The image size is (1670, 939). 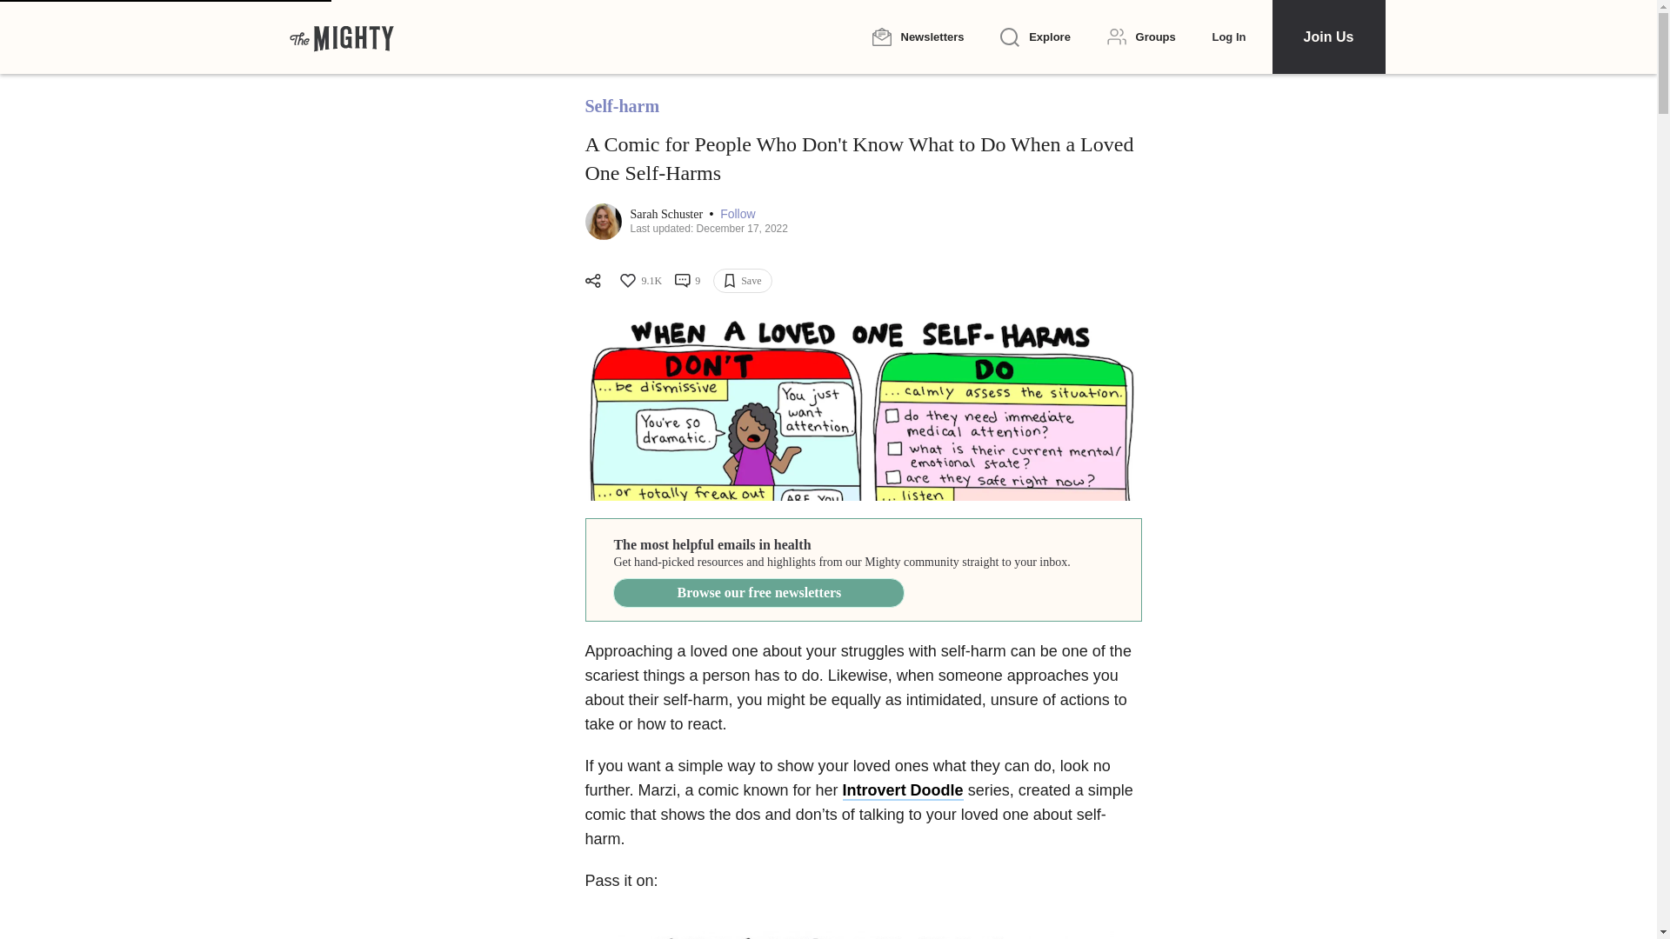 I want to click on Newsletters, so click(x=917, y=37).